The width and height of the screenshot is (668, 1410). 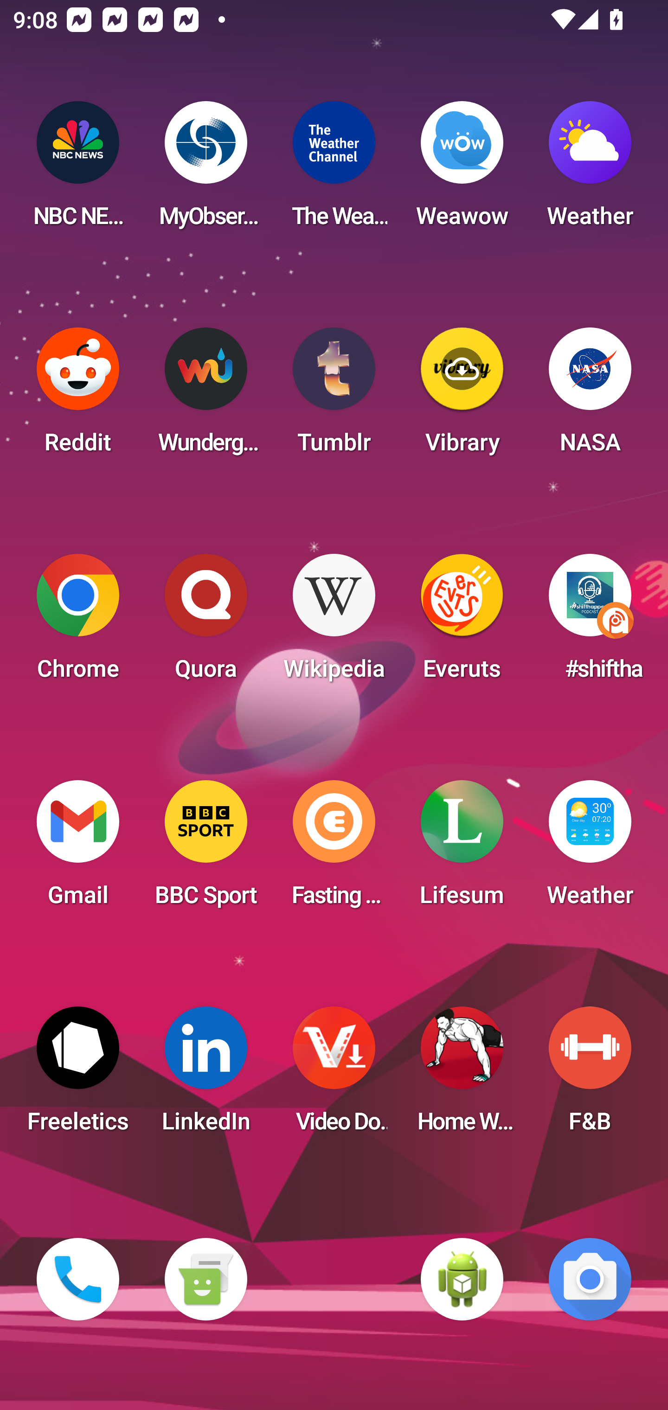 I want to click on Reddit, so click(x=78, y=396).